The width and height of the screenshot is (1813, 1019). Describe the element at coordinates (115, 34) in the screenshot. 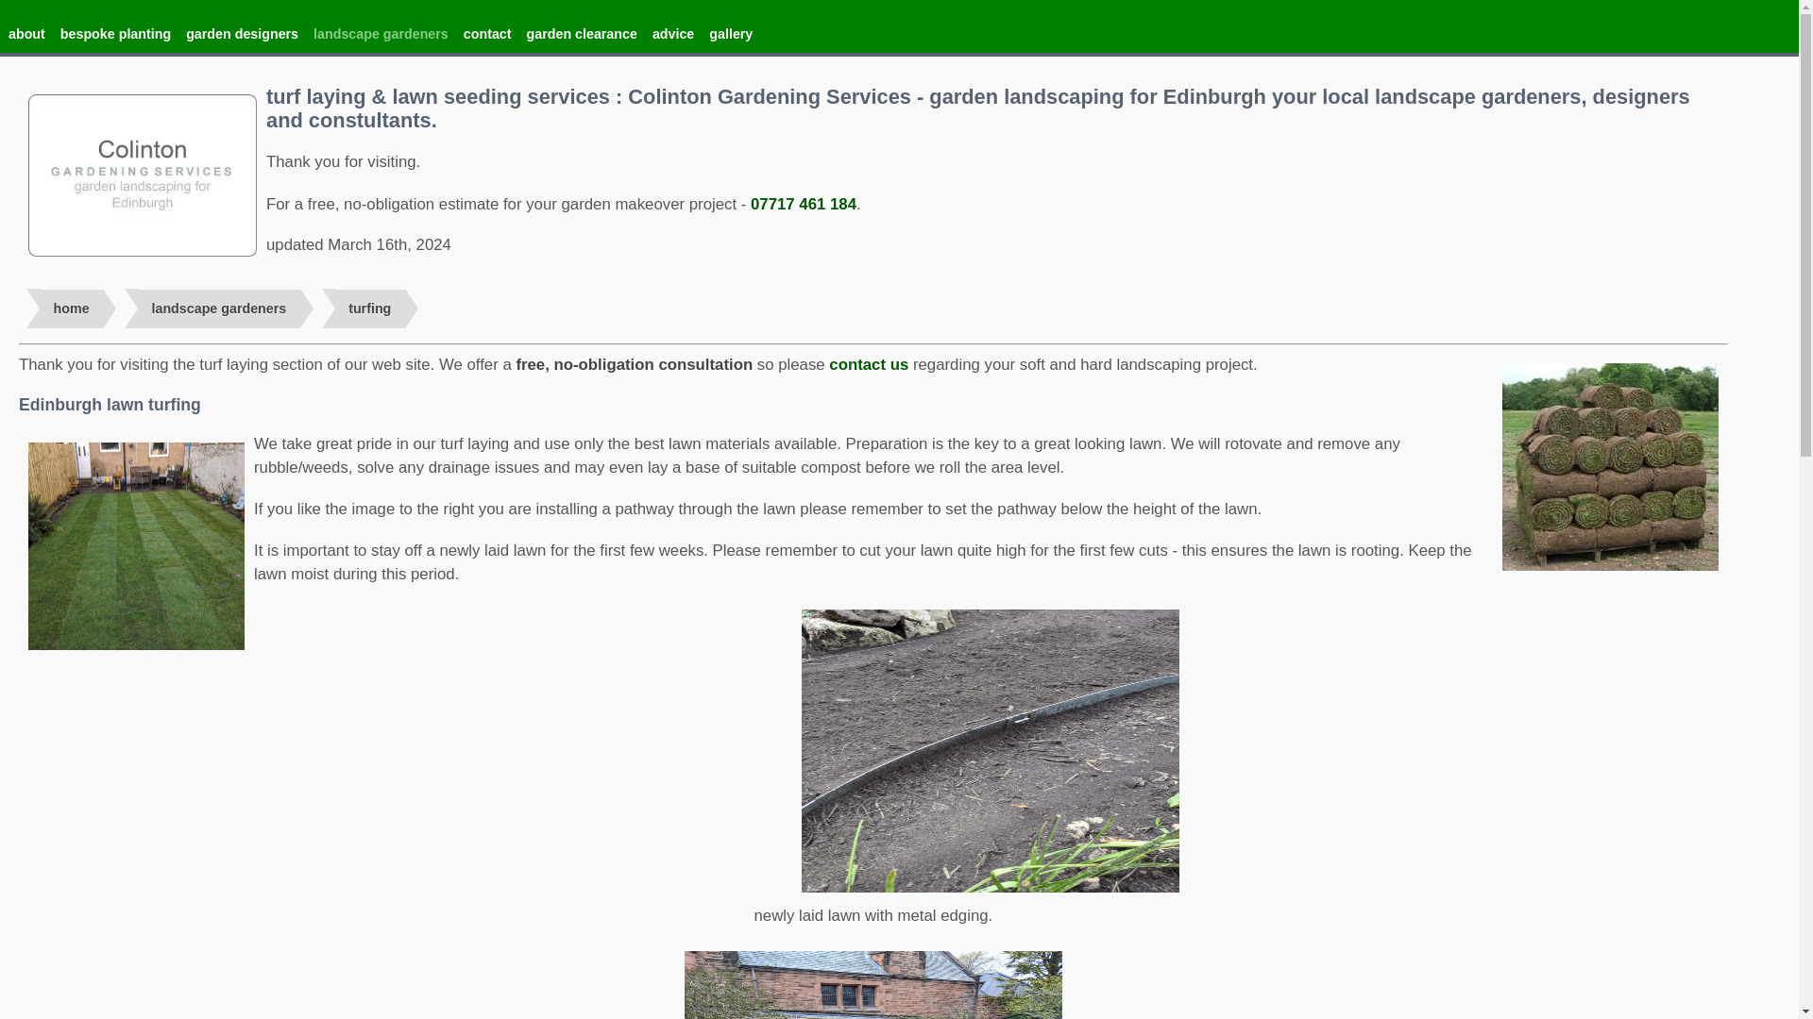

I see `bespoke planting` at that location.